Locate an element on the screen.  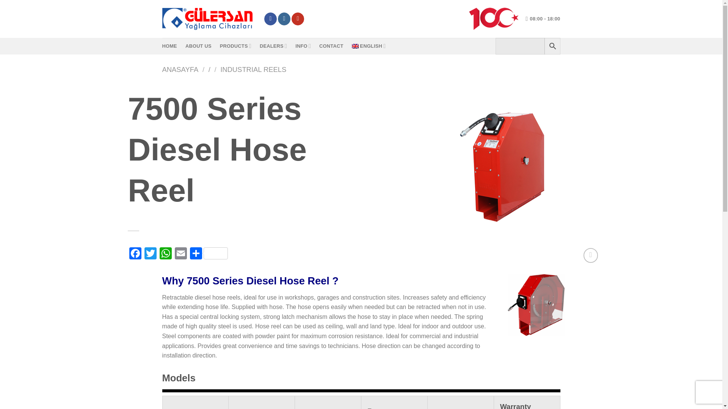
08:00 - 18:00  is located at coordinates (543, 19).